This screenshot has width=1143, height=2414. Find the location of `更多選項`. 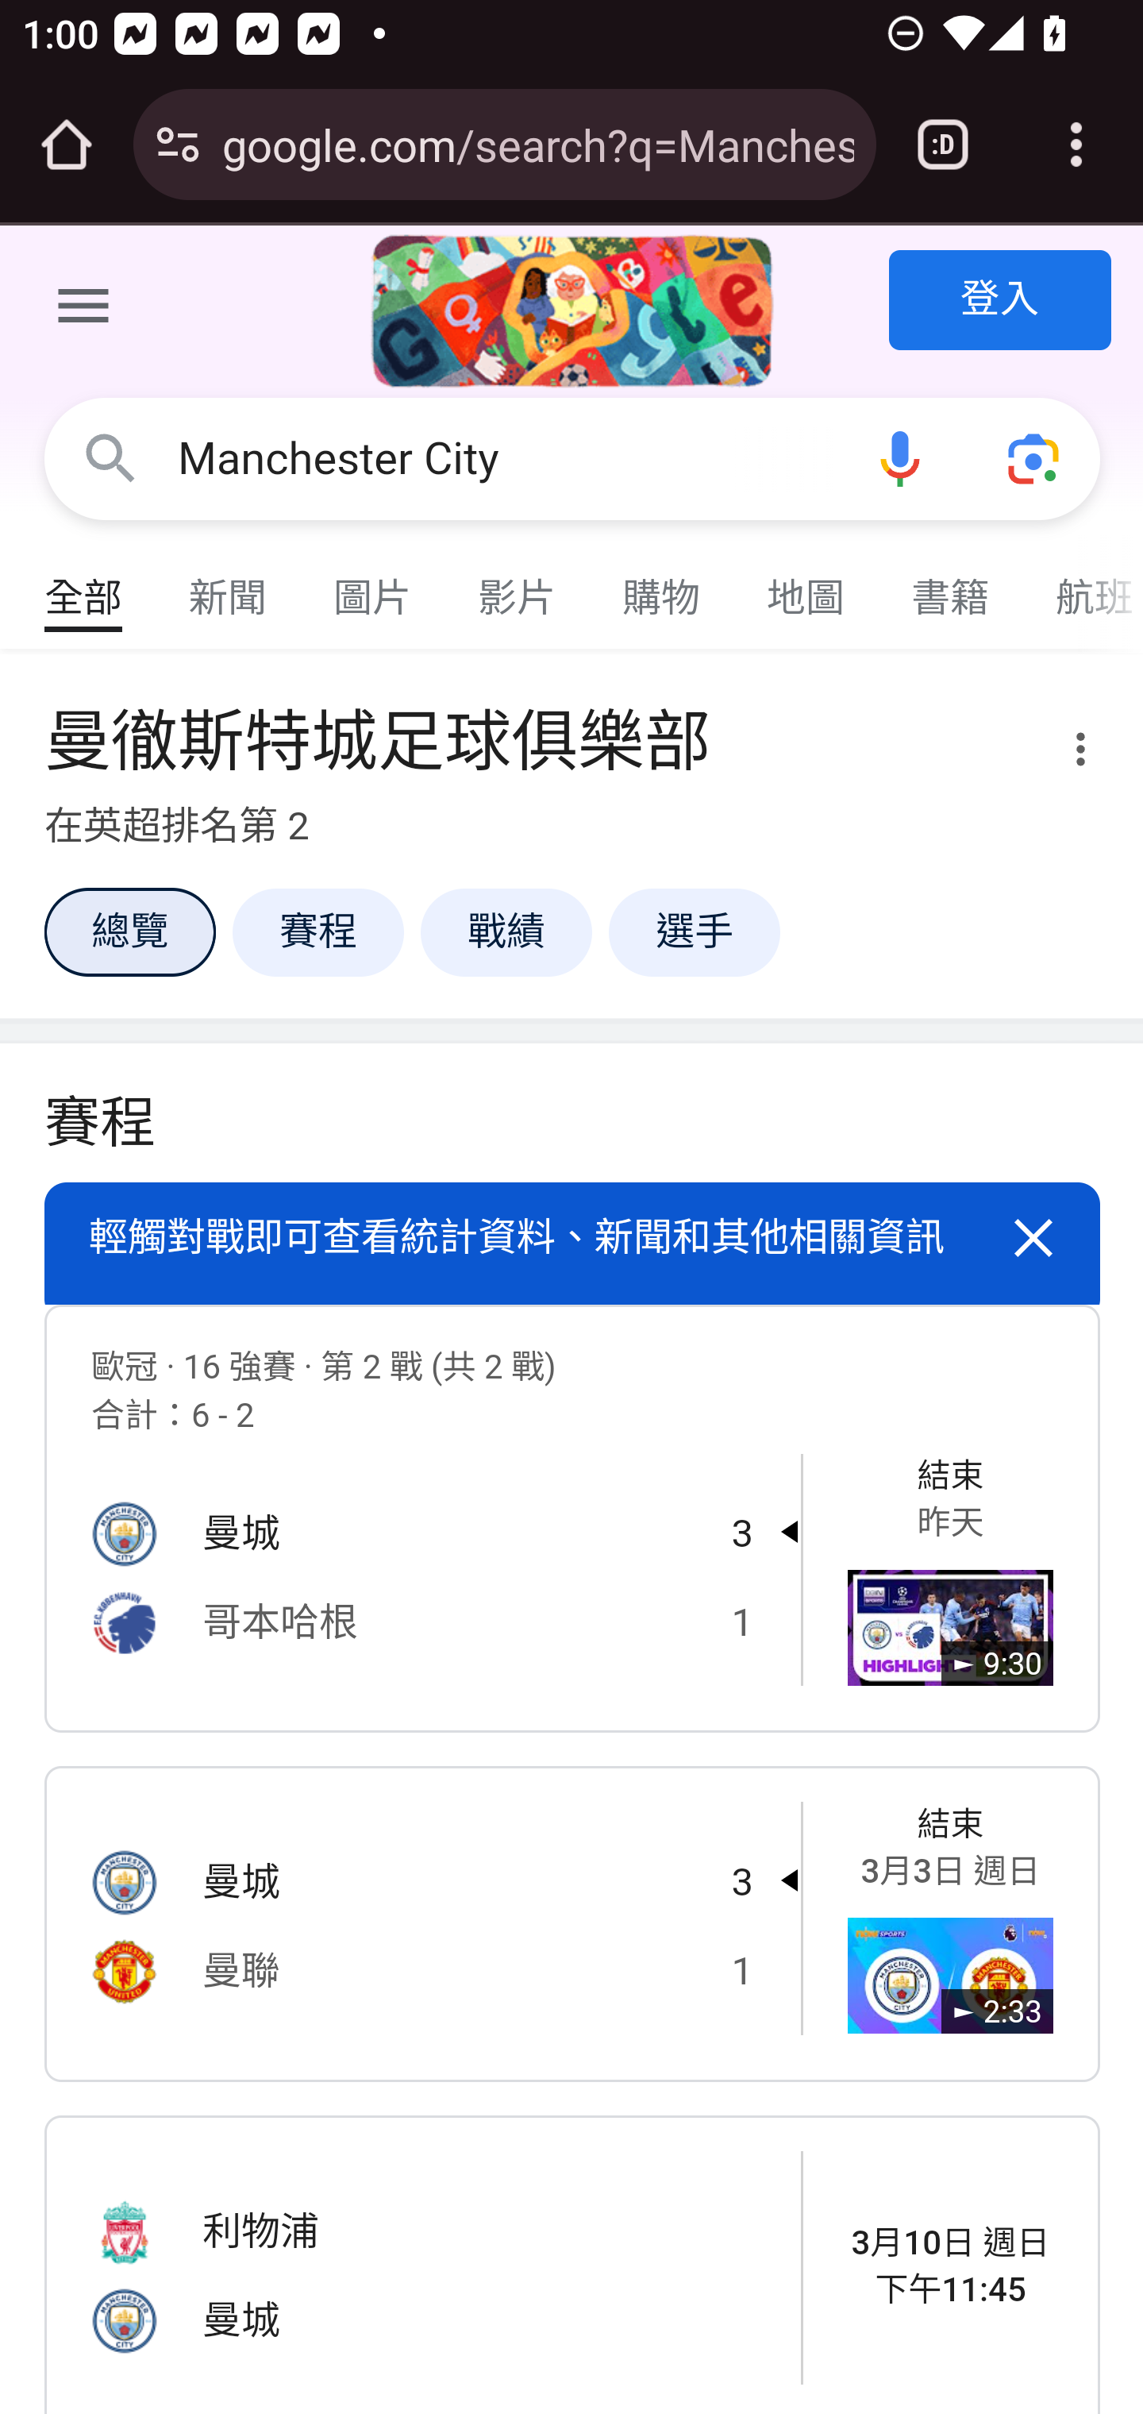

更多選項 is located at coordinates (1062, 754).